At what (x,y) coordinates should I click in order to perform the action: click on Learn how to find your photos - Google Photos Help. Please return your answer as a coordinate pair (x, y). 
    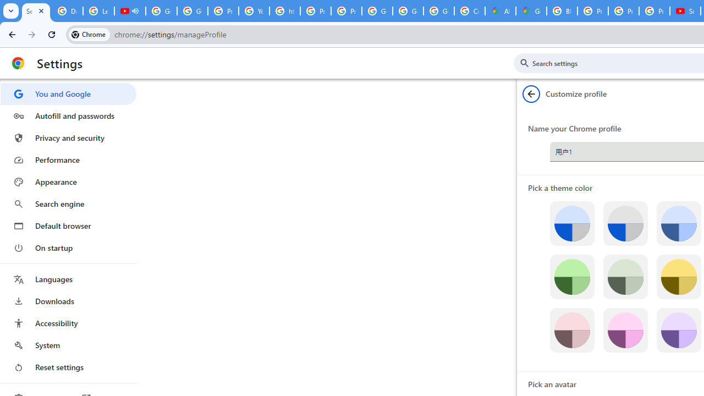
    Looking at the image, I should click on (99, 11).